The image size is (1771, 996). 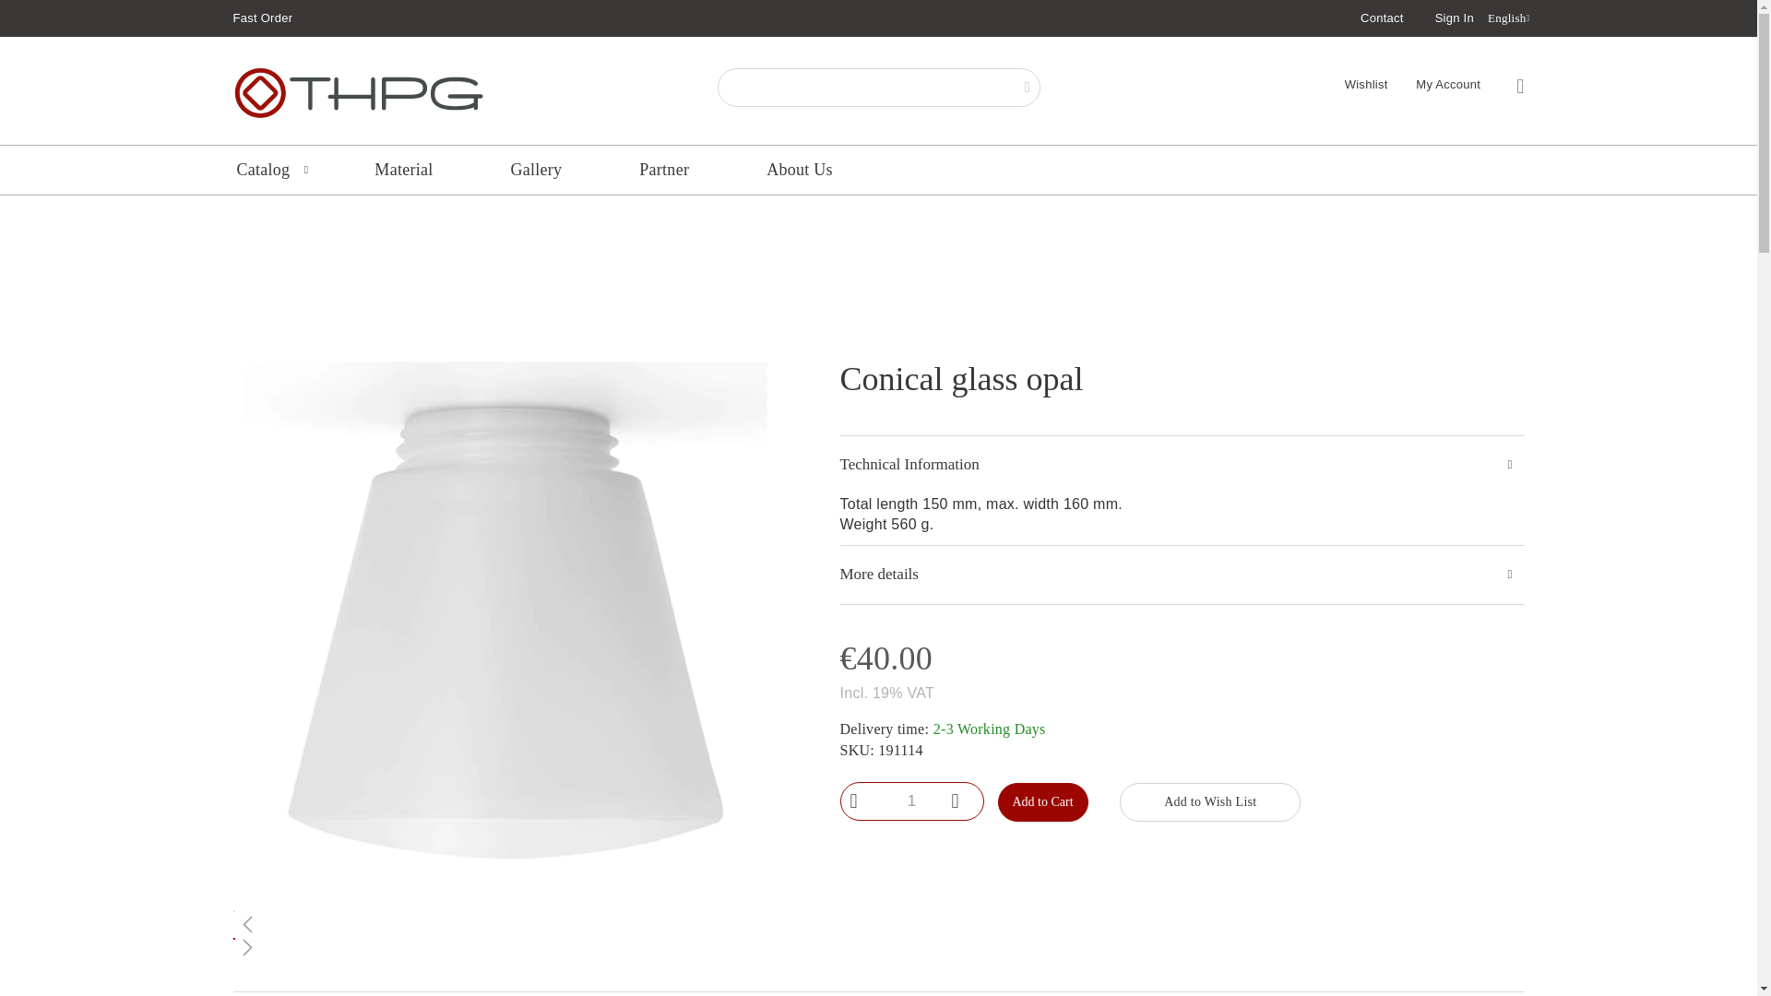 What do you see at coordinates (911, 800) in the screenshot?
I see `Qty` at bounding box center [911, 800].